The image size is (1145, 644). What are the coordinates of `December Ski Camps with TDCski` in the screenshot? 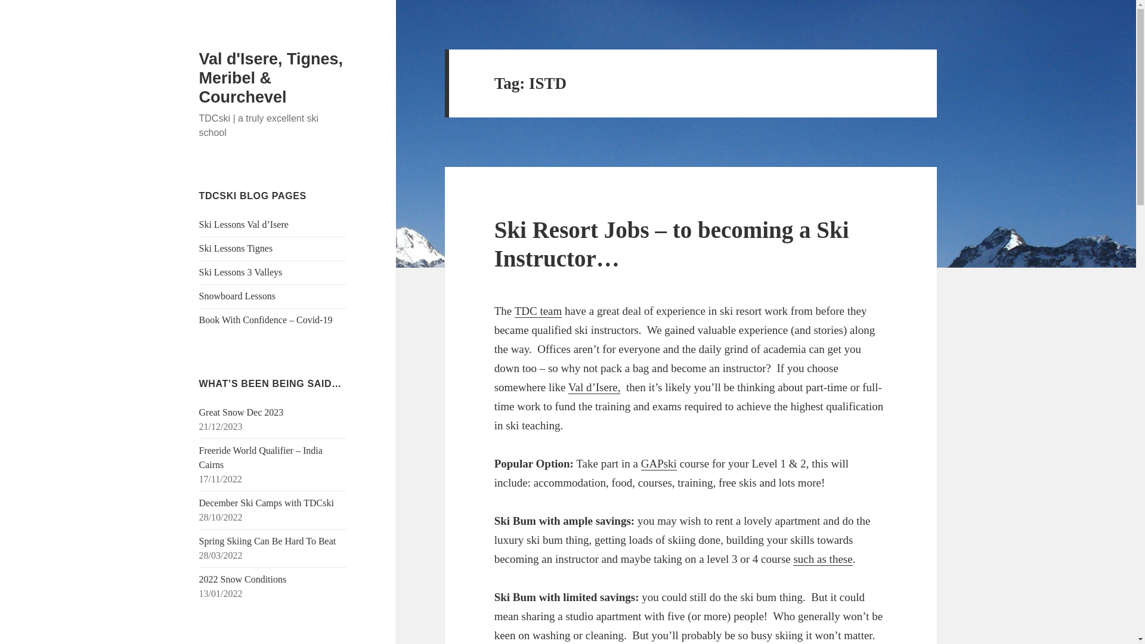 It's located at (267, 503).